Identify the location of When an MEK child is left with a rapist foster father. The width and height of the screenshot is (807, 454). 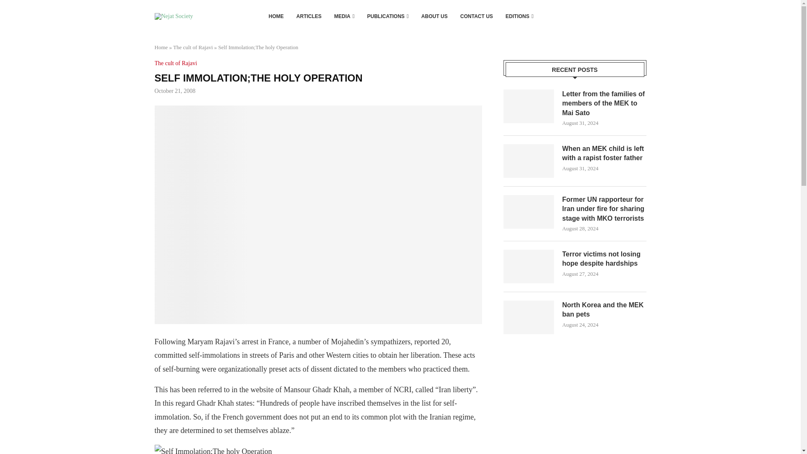
(529, 161).